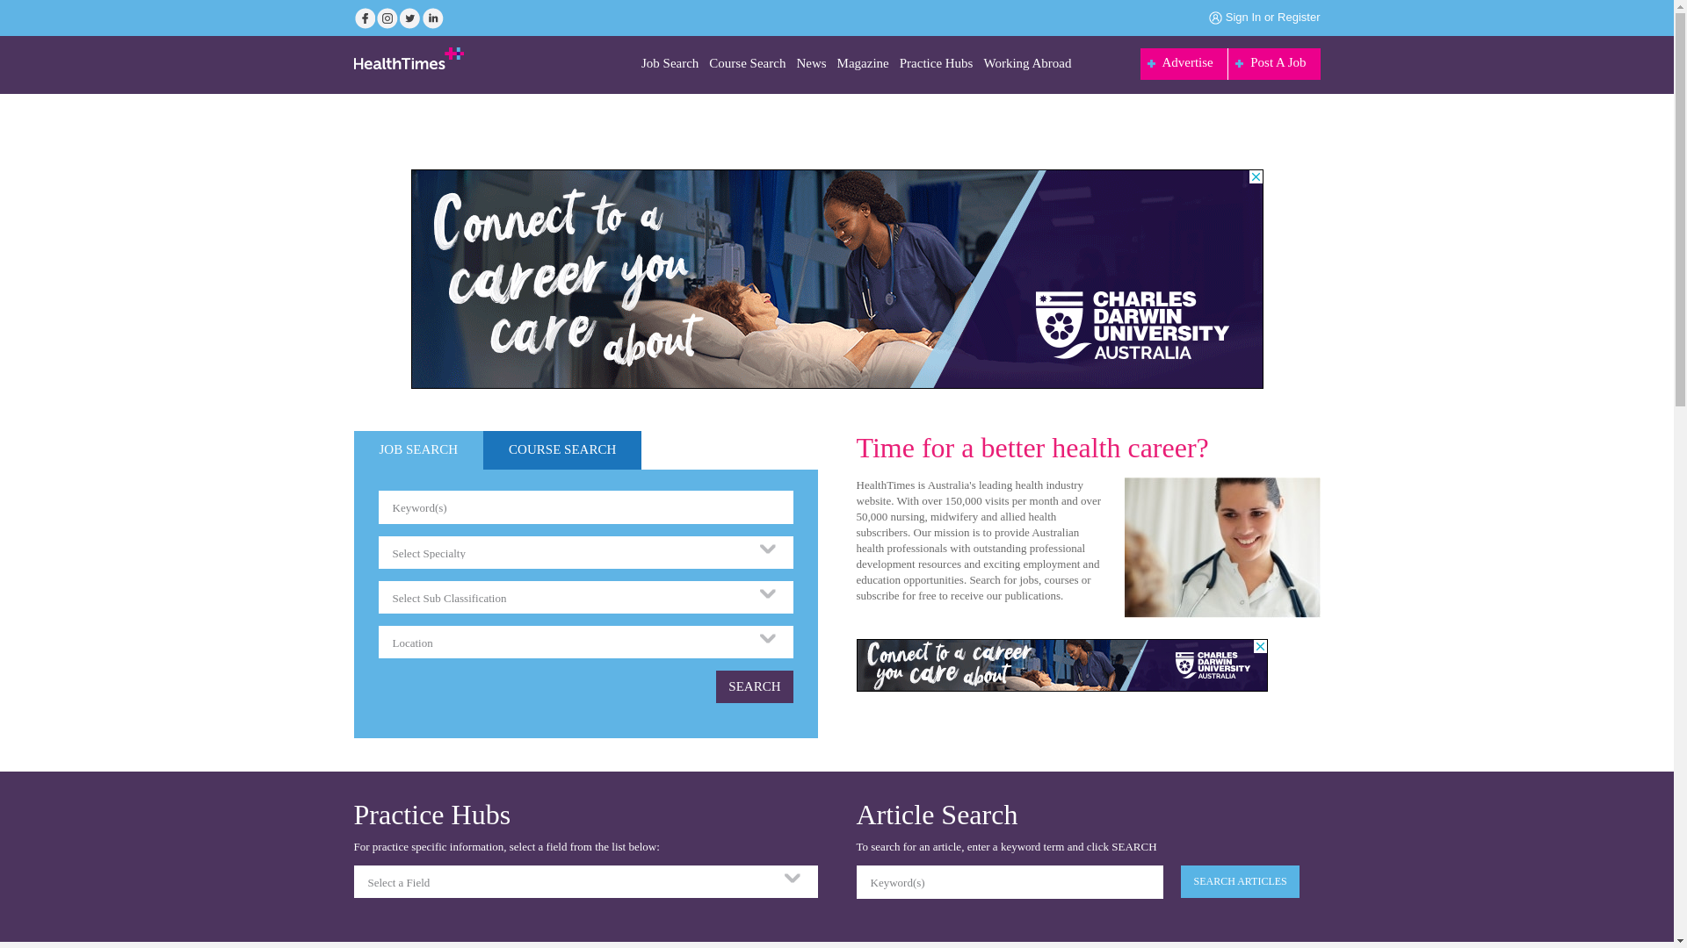 The width and height of the screenshot is (1687, 948). I want to click on Sign In, so click(1243, 18).